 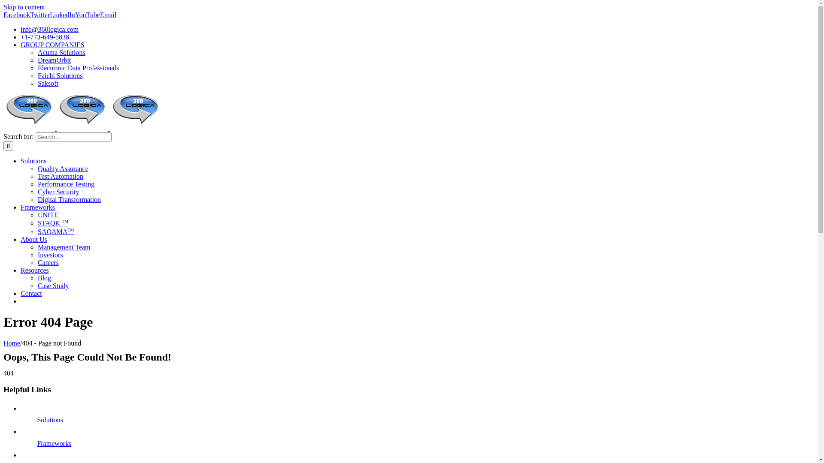 I want to click on +1-773-649-5838, so click(x=45, y=37).